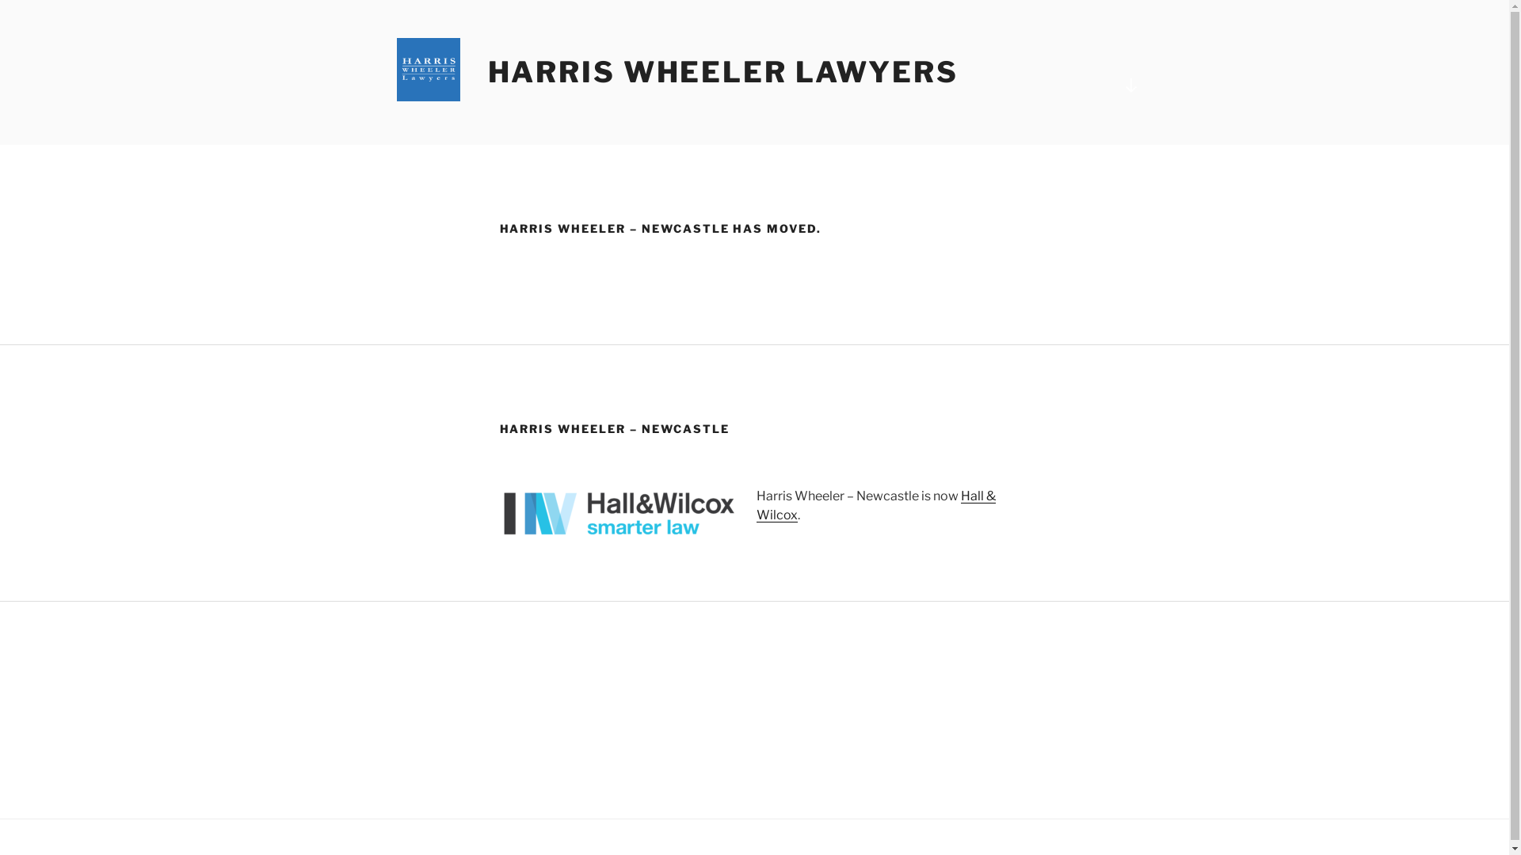 Image resolution: width=1521 pixels, height=855 pixels. What do you see at coordinates (875, 505) in the screenshot?
I see `Hall & Wilcox` at bounding box center [875, 505].